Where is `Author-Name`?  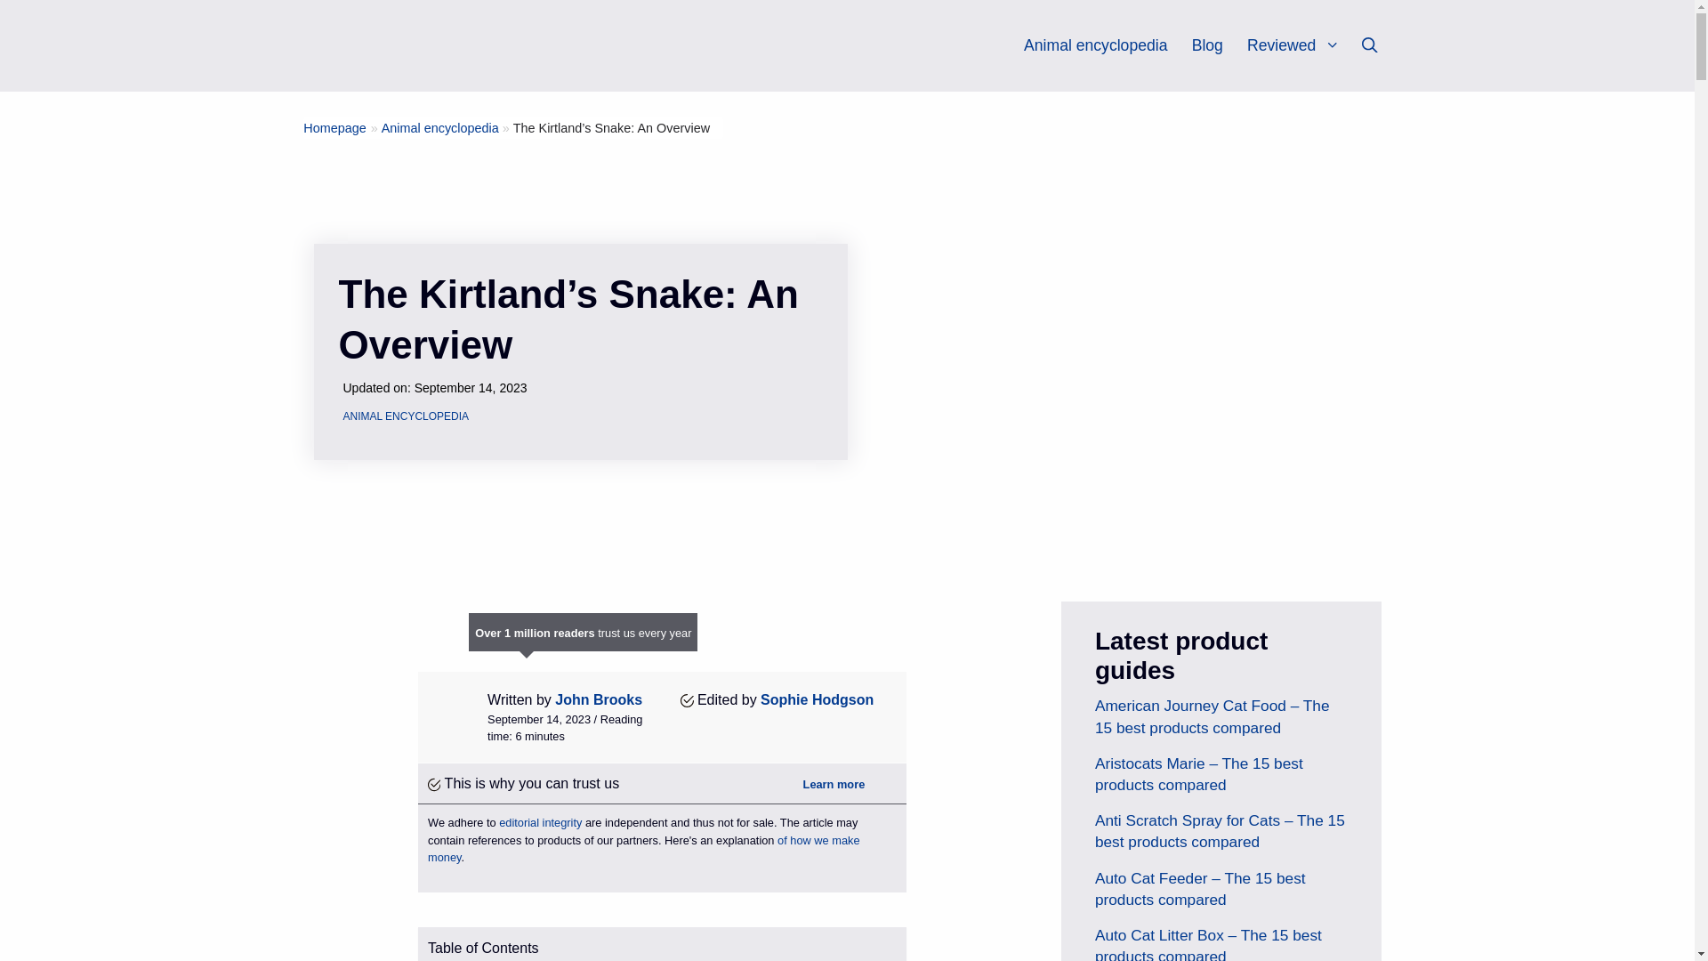
Author-Name is located at coordinates (817, 699).